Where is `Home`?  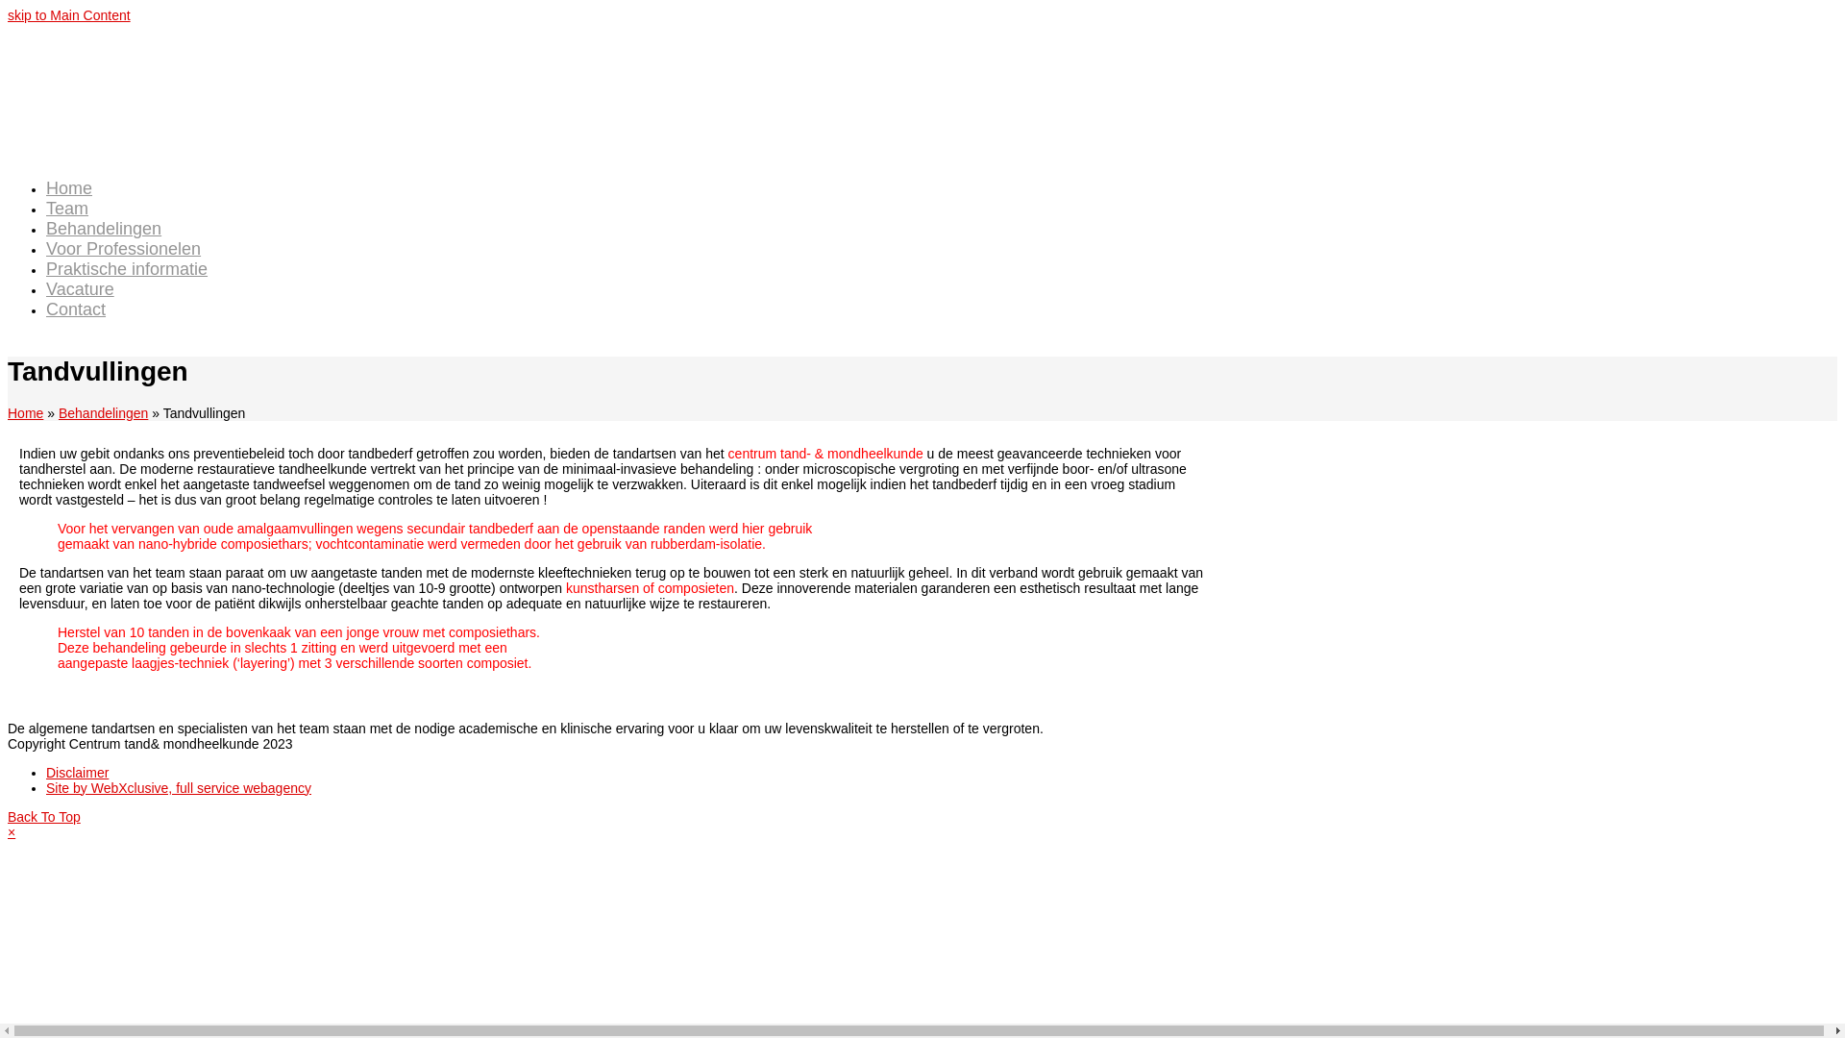
Home is located at coordinates (25, 413).